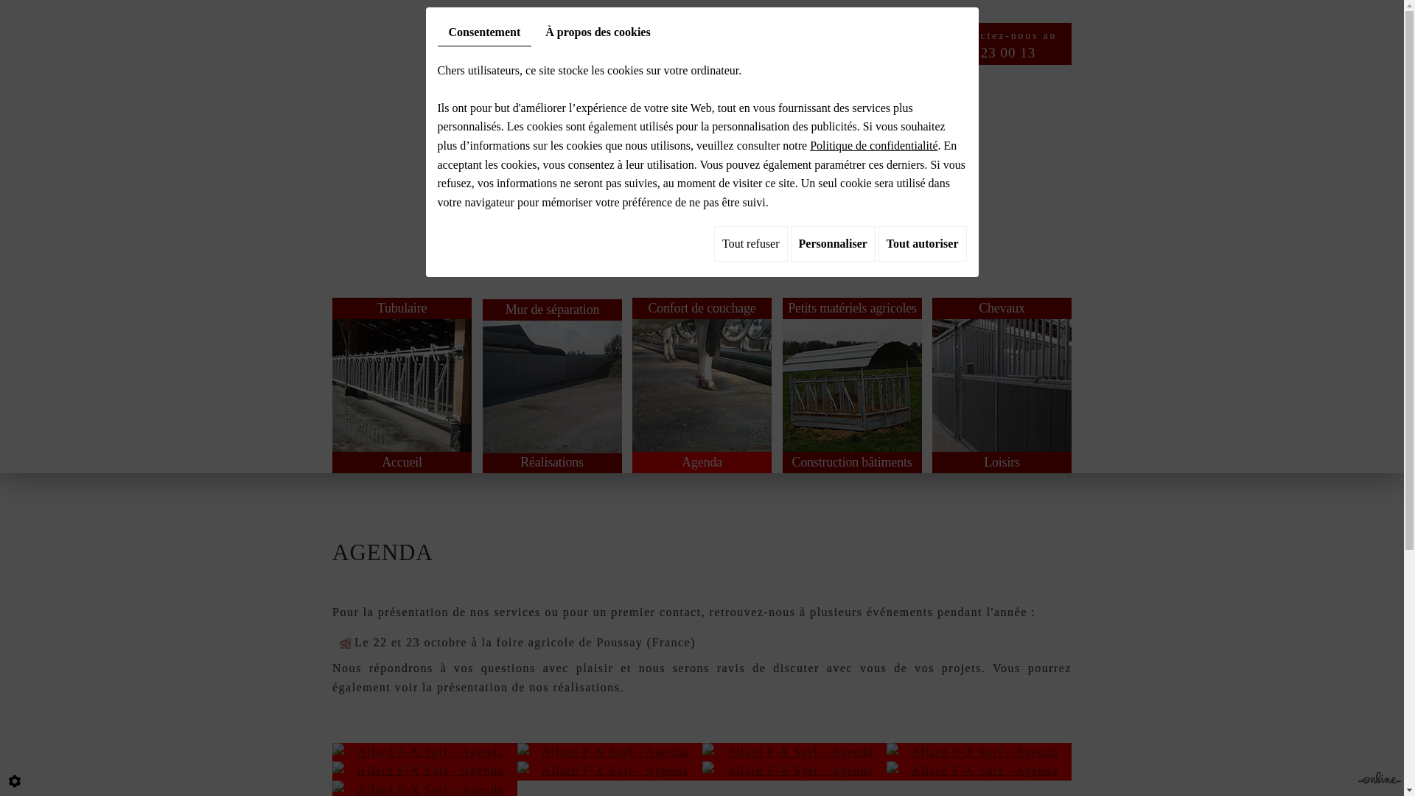  What do you see at coordinates (833, 244) in the screenshot?
I see `Personnaliser` at bounding box center [833, 244].